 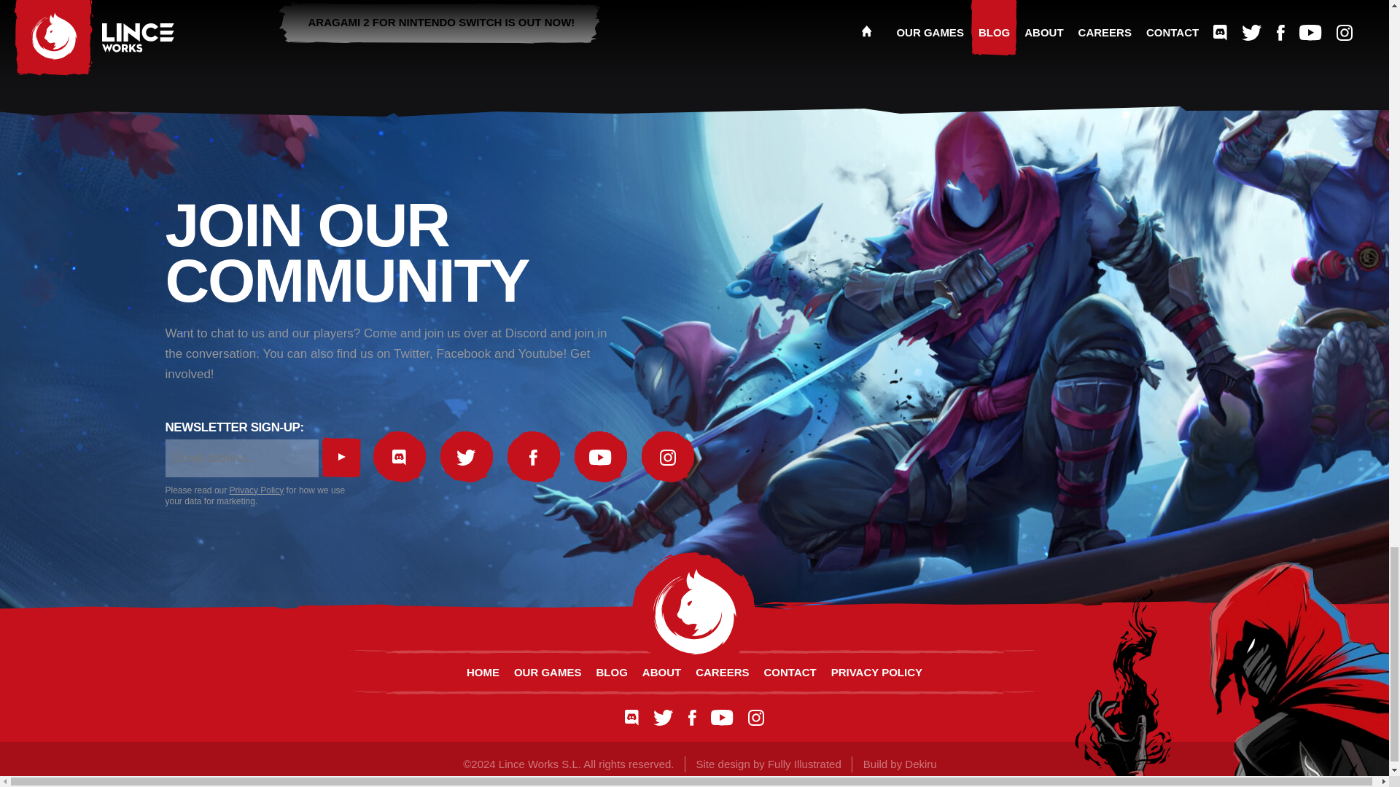 I want to click on CAREERS, so click(x=722, y=672).